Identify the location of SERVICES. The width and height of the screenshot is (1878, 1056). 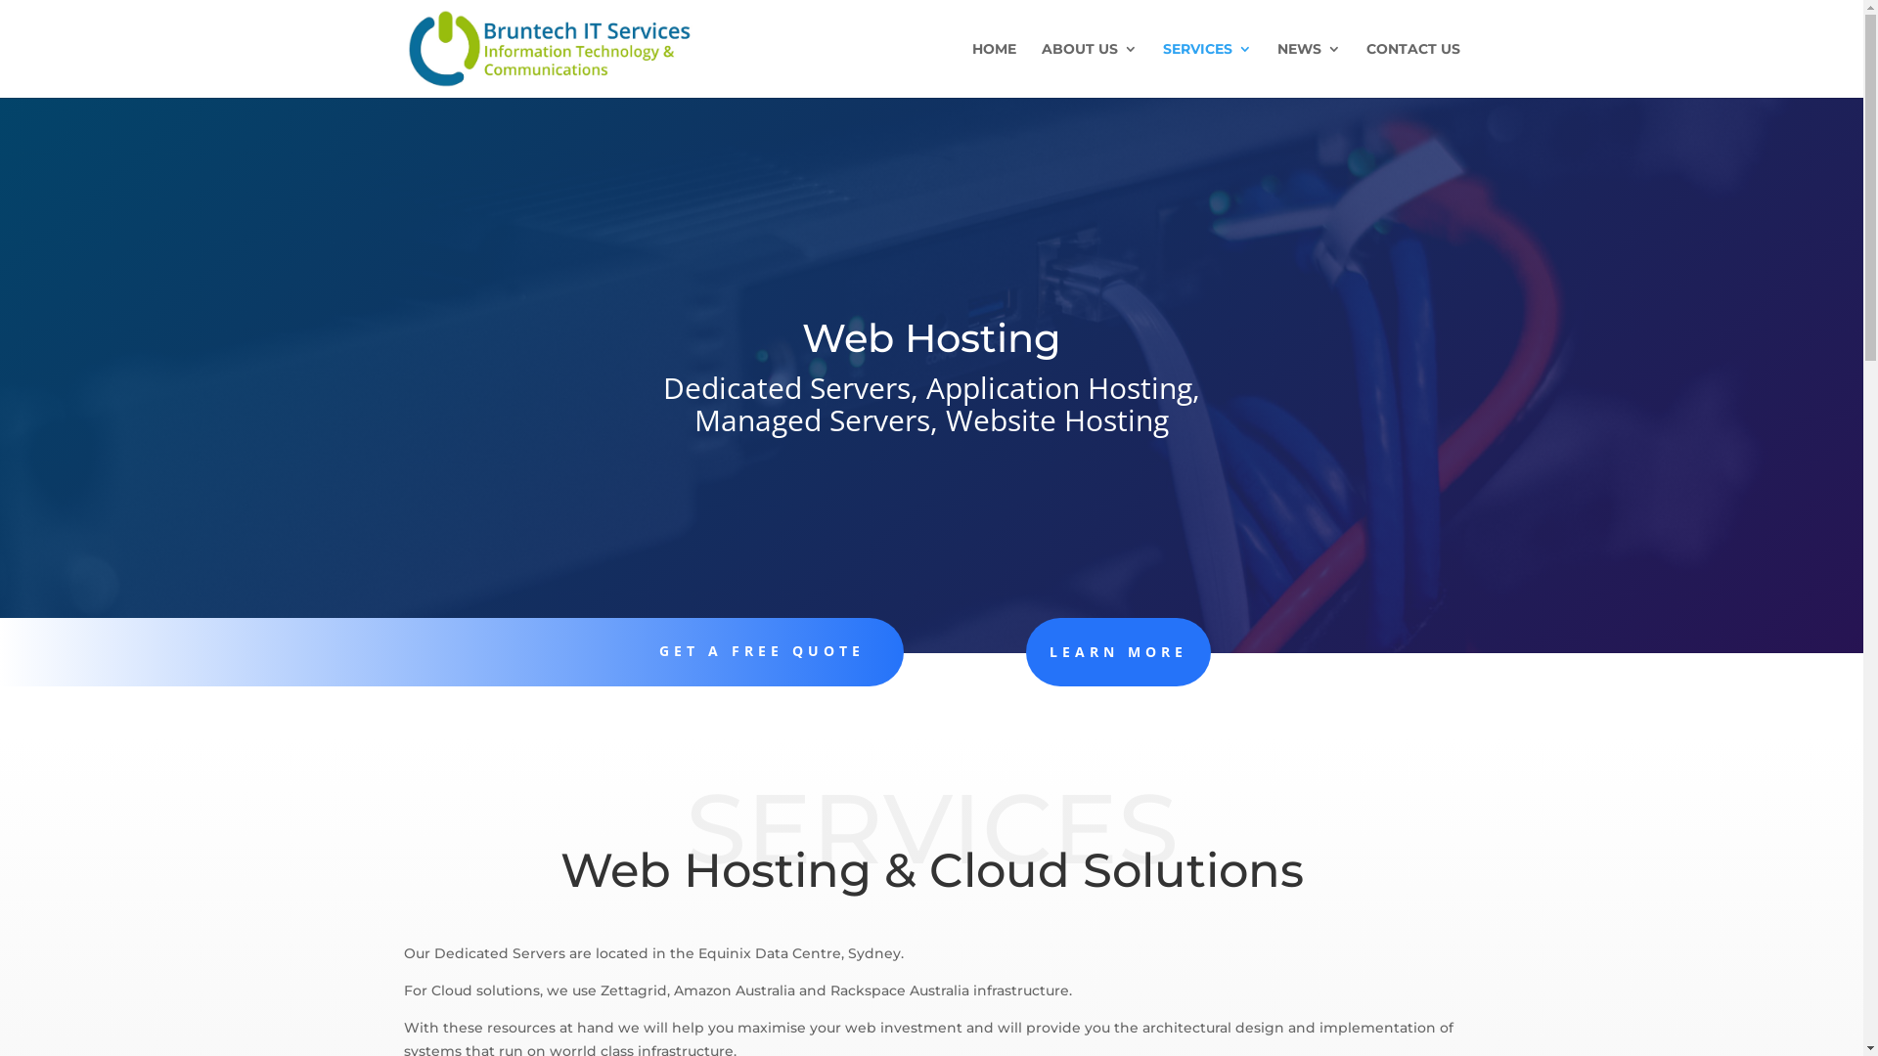
(1207, 70).